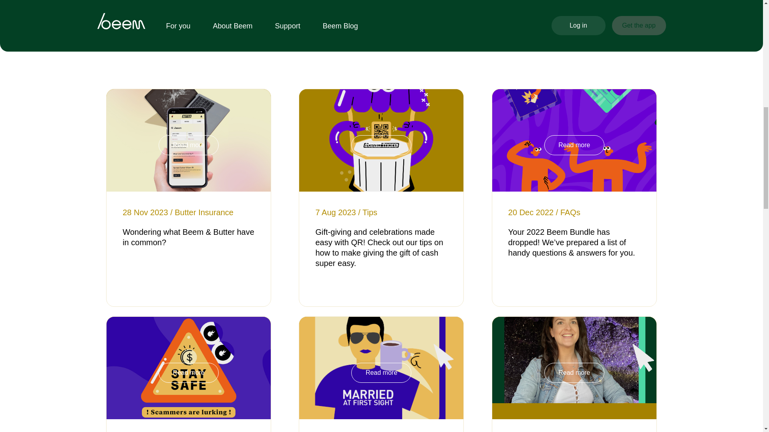  I want to click on Read more, so click(188, 373).